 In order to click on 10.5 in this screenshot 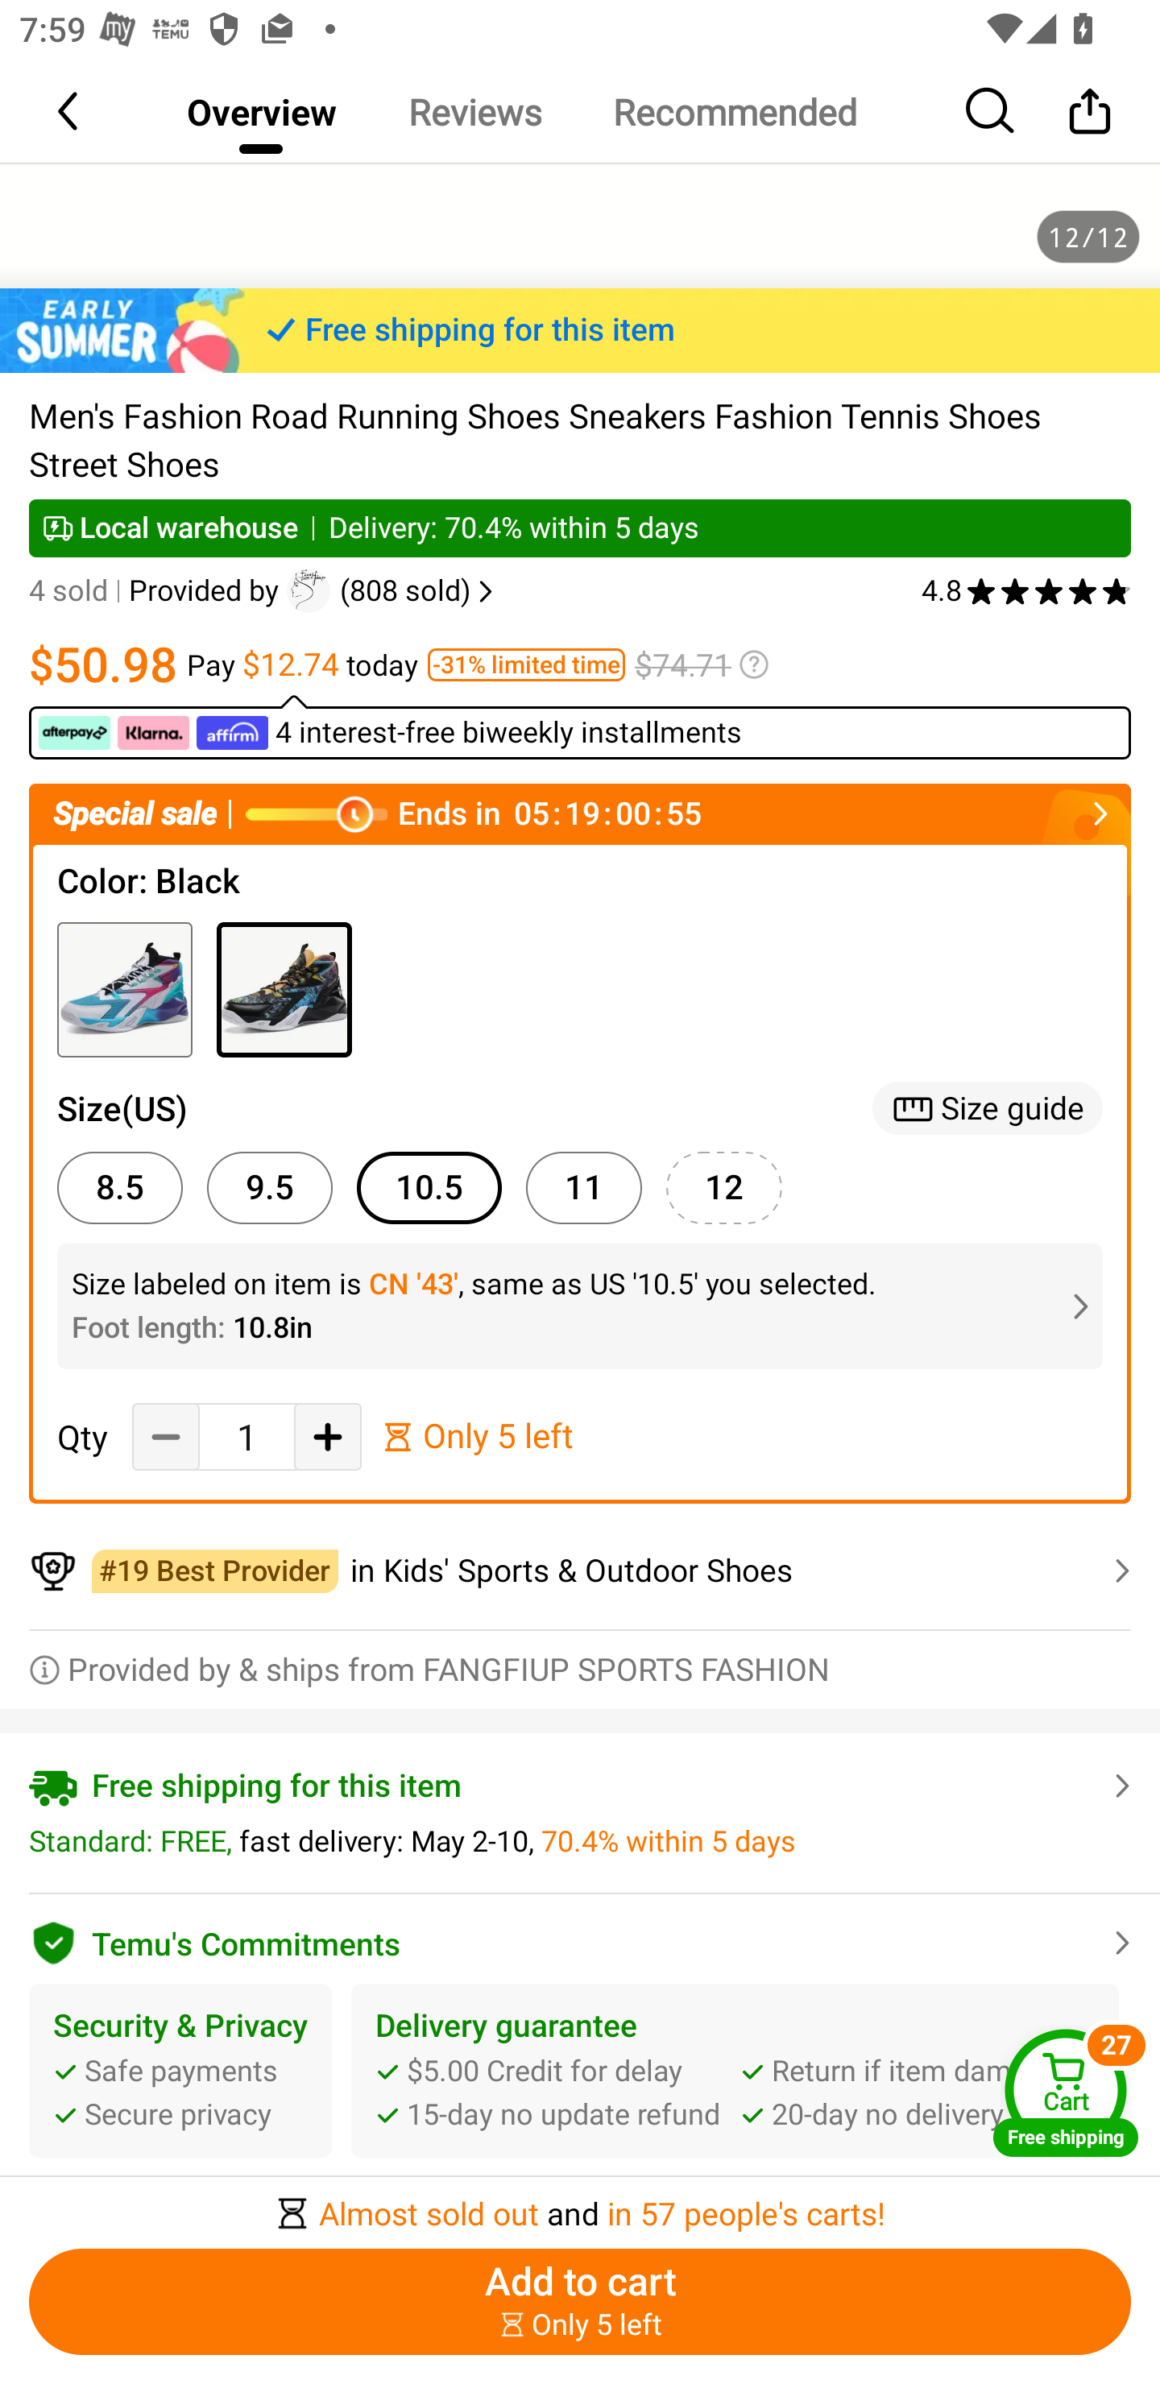, I will do `click(429, 1188)`.